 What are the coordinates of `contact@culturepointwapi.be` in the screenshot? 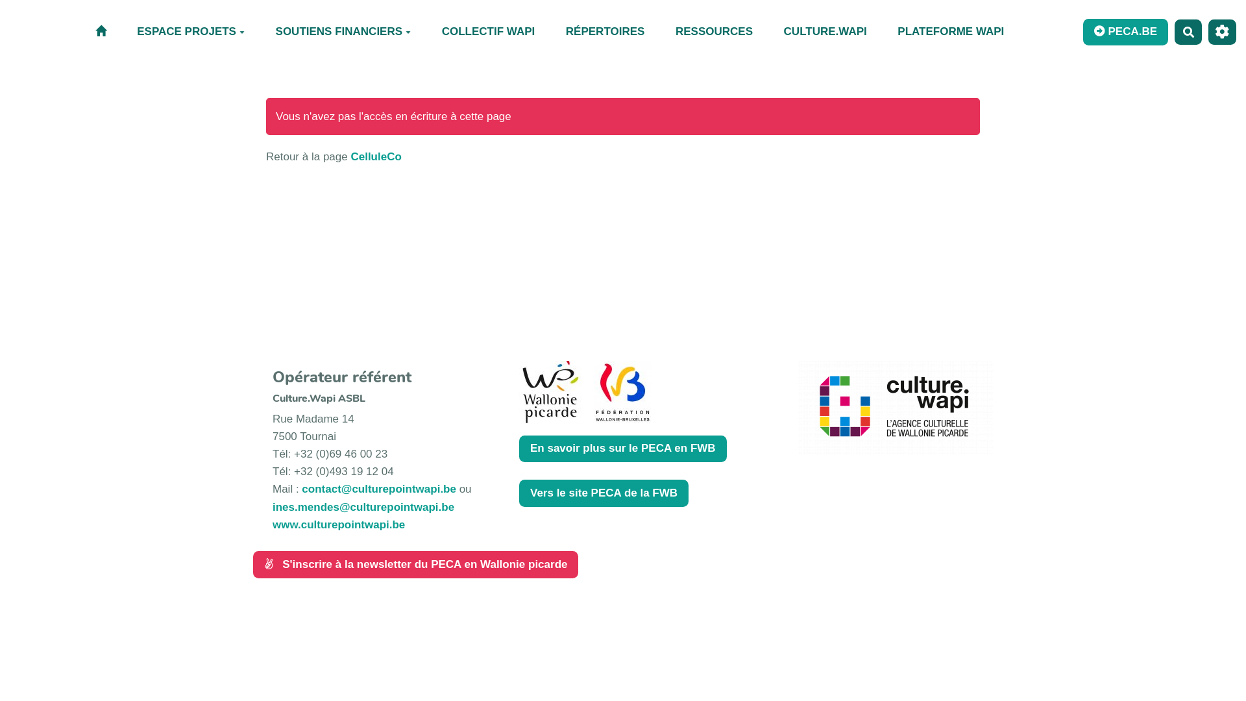 It's located at (379, 489).